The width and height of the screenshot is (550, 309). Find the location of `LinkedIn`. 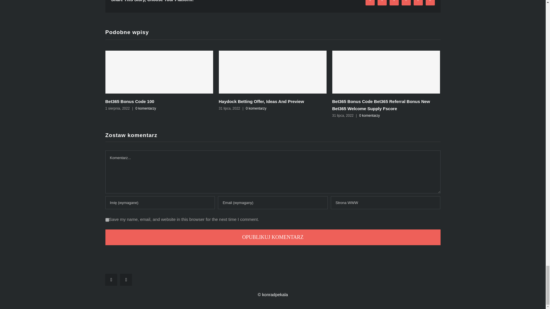

LinkedIn is located at coordinates (406, 3).